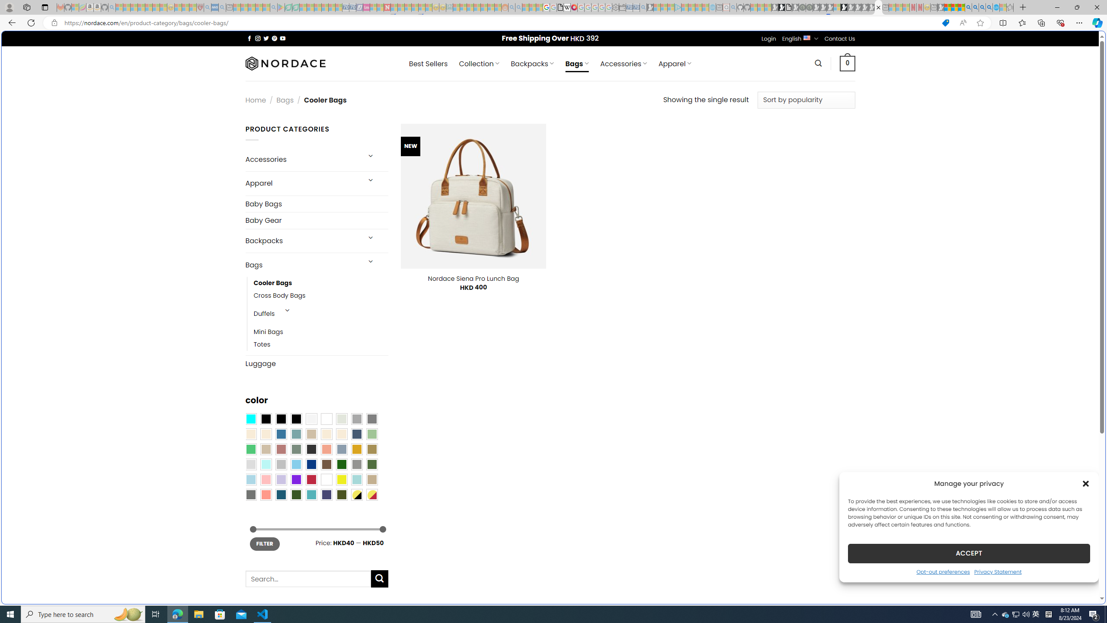 Image resolution: width=1107 pixels, height=623 pixels. What do you see at coordinates (998, 571) in the screenshot?
I see `Privacy Statement` at bounding box center [998, 571].